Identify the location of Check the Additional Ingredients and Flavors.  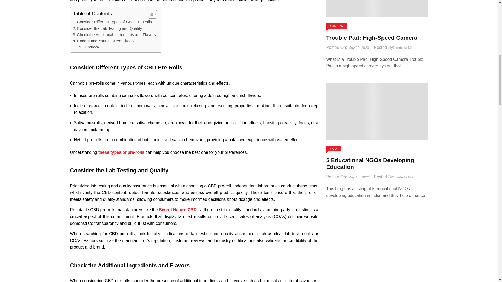
(114, 34).